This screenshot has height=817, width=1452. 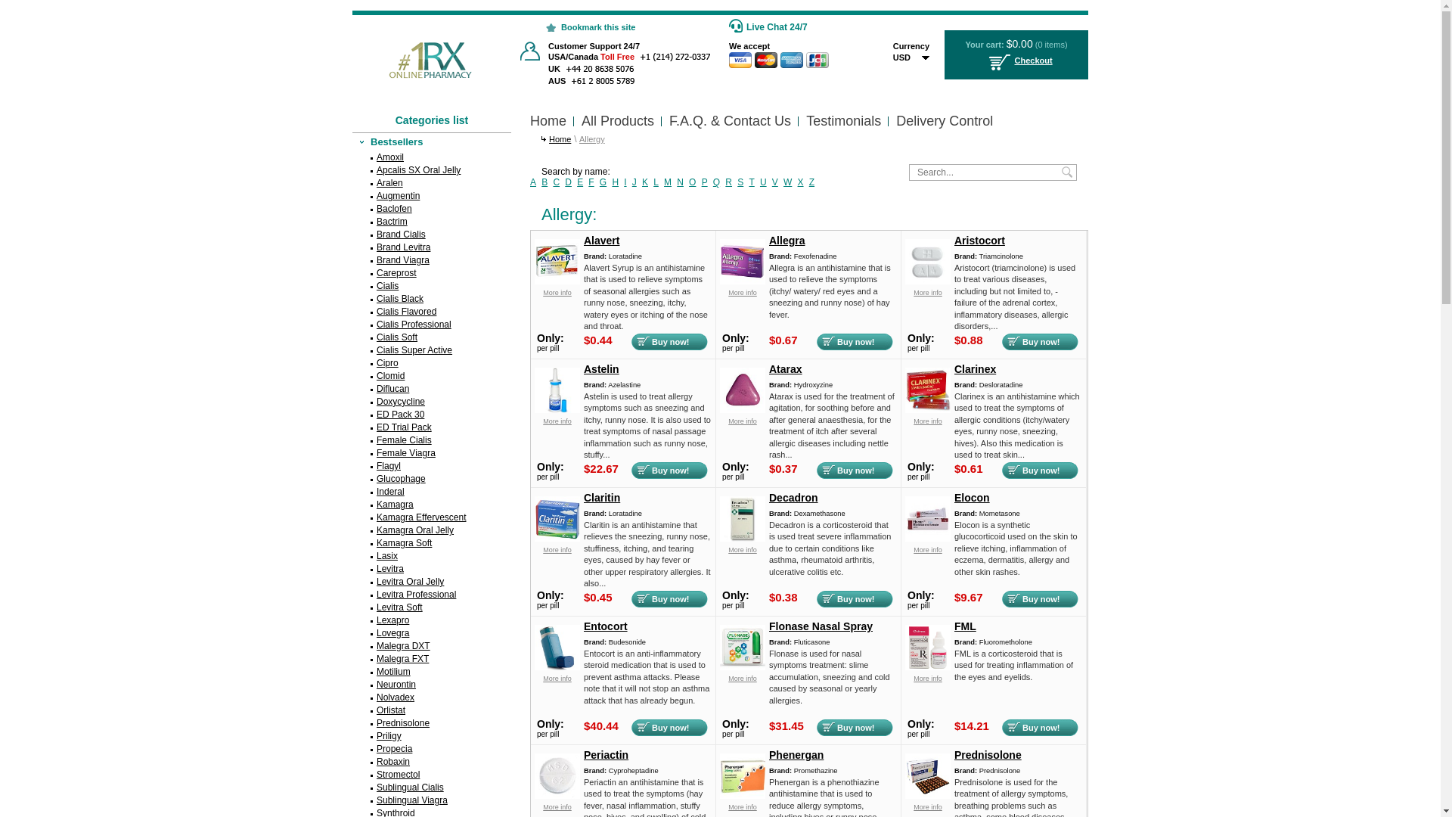 What do you see at coordinates (647, 372) in the screenshot?
I see `Astelin` at bounding box center [647, 372].